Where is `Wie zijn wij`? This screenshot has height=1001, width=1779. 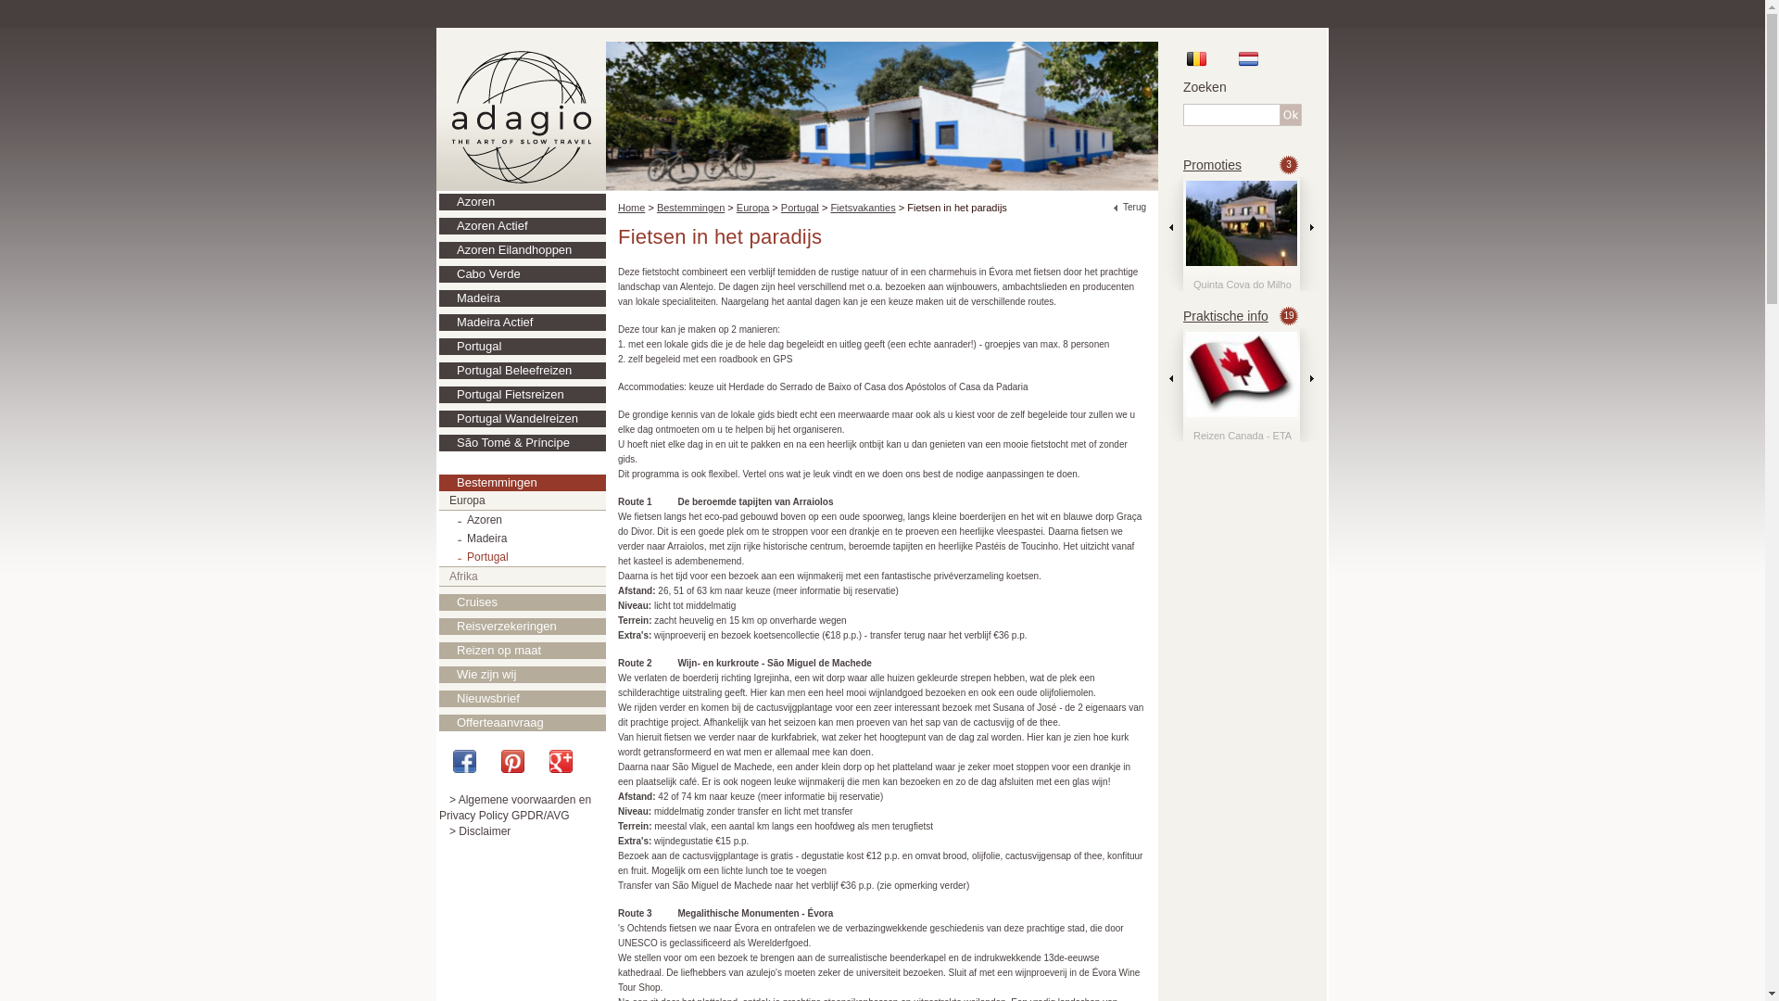
Wie zijn wij is located at coordinates (523, 675).